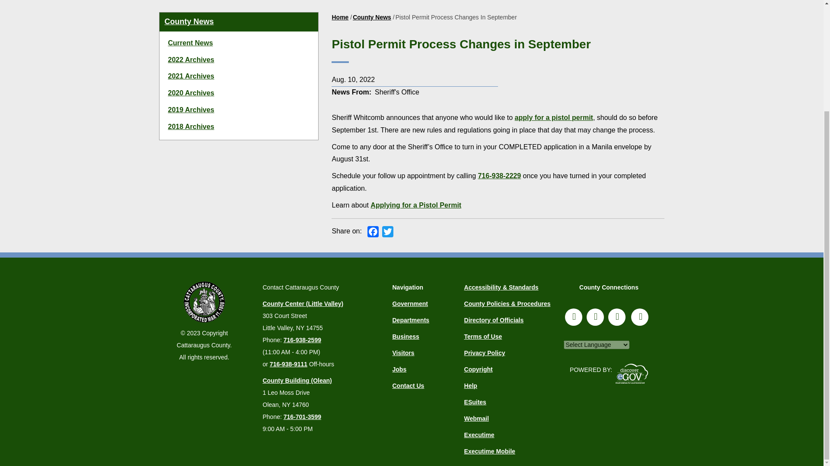  Describe the element at coordinates (595, 317) in the screenshot. I see `Twitter Link` at that location.